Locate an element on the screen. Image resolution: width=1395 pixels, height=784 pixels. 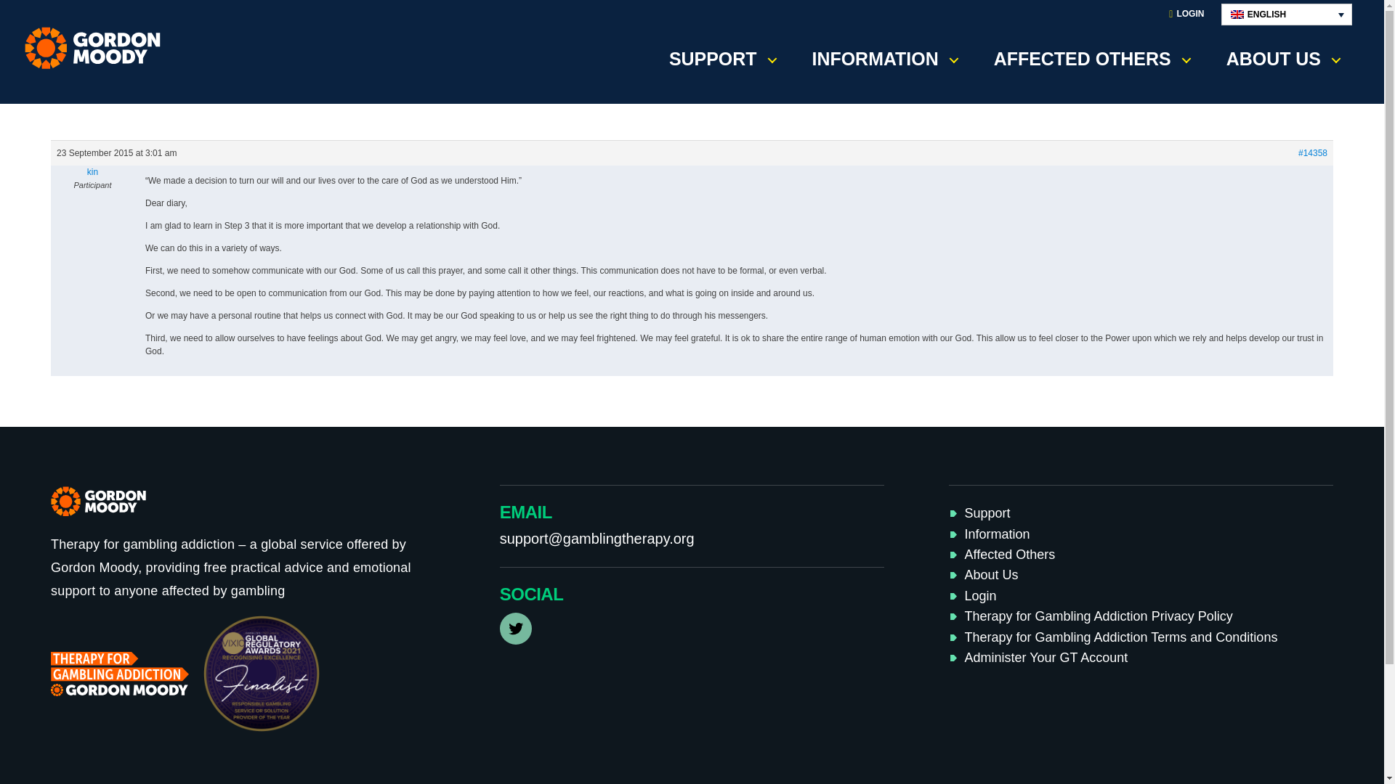
ENGLISH is located at coordinates (1286, 15).